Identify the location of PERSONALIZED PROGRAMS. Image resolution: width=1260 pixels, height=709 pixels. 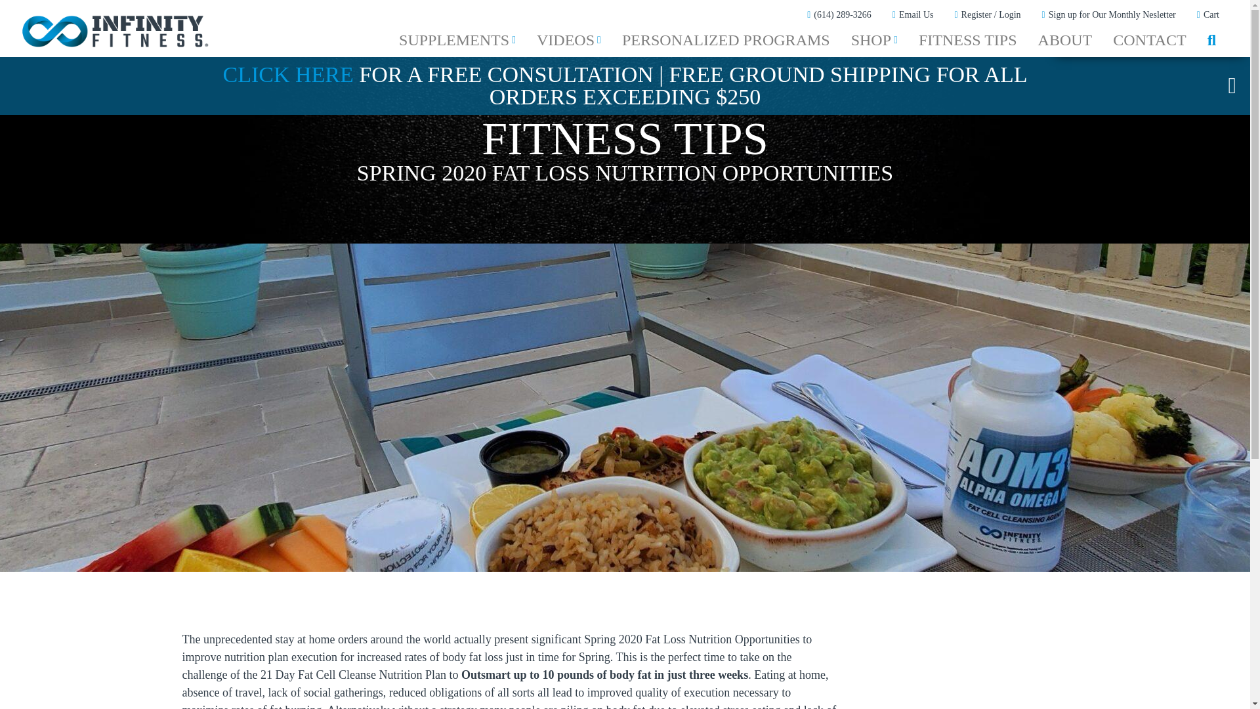
(726, 39).